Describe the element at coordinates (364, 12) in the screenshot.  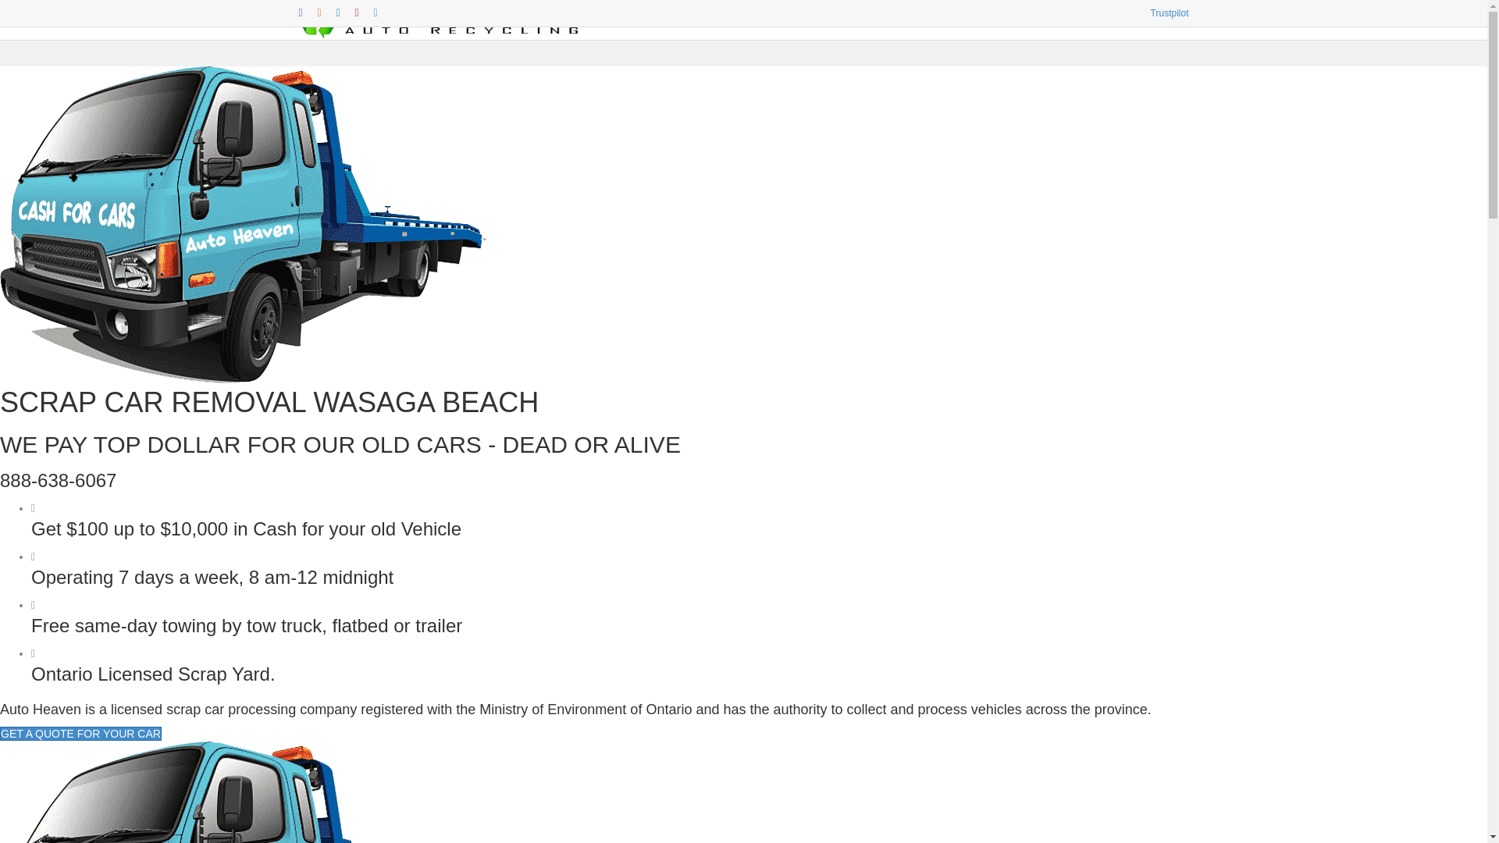
I see `Youtube` at that location.